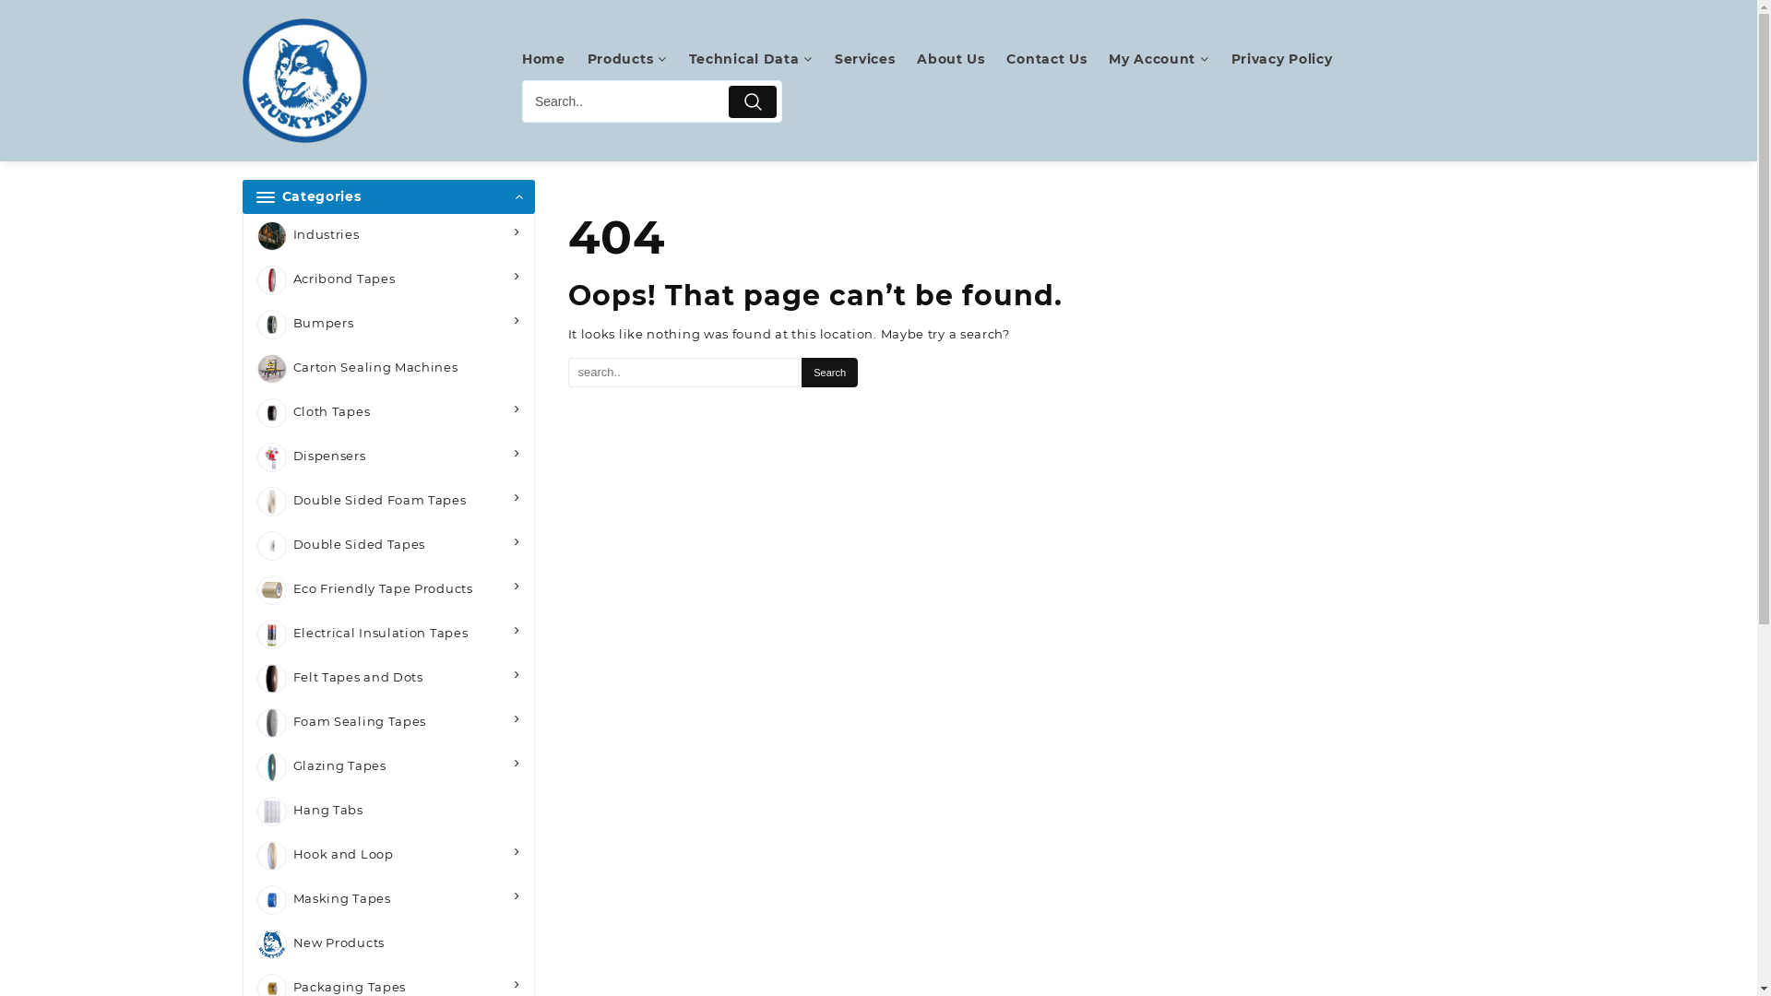  Describe the element at coordinates (389, 767) in the screenshot. I see `Glazing Tapes` at that location.